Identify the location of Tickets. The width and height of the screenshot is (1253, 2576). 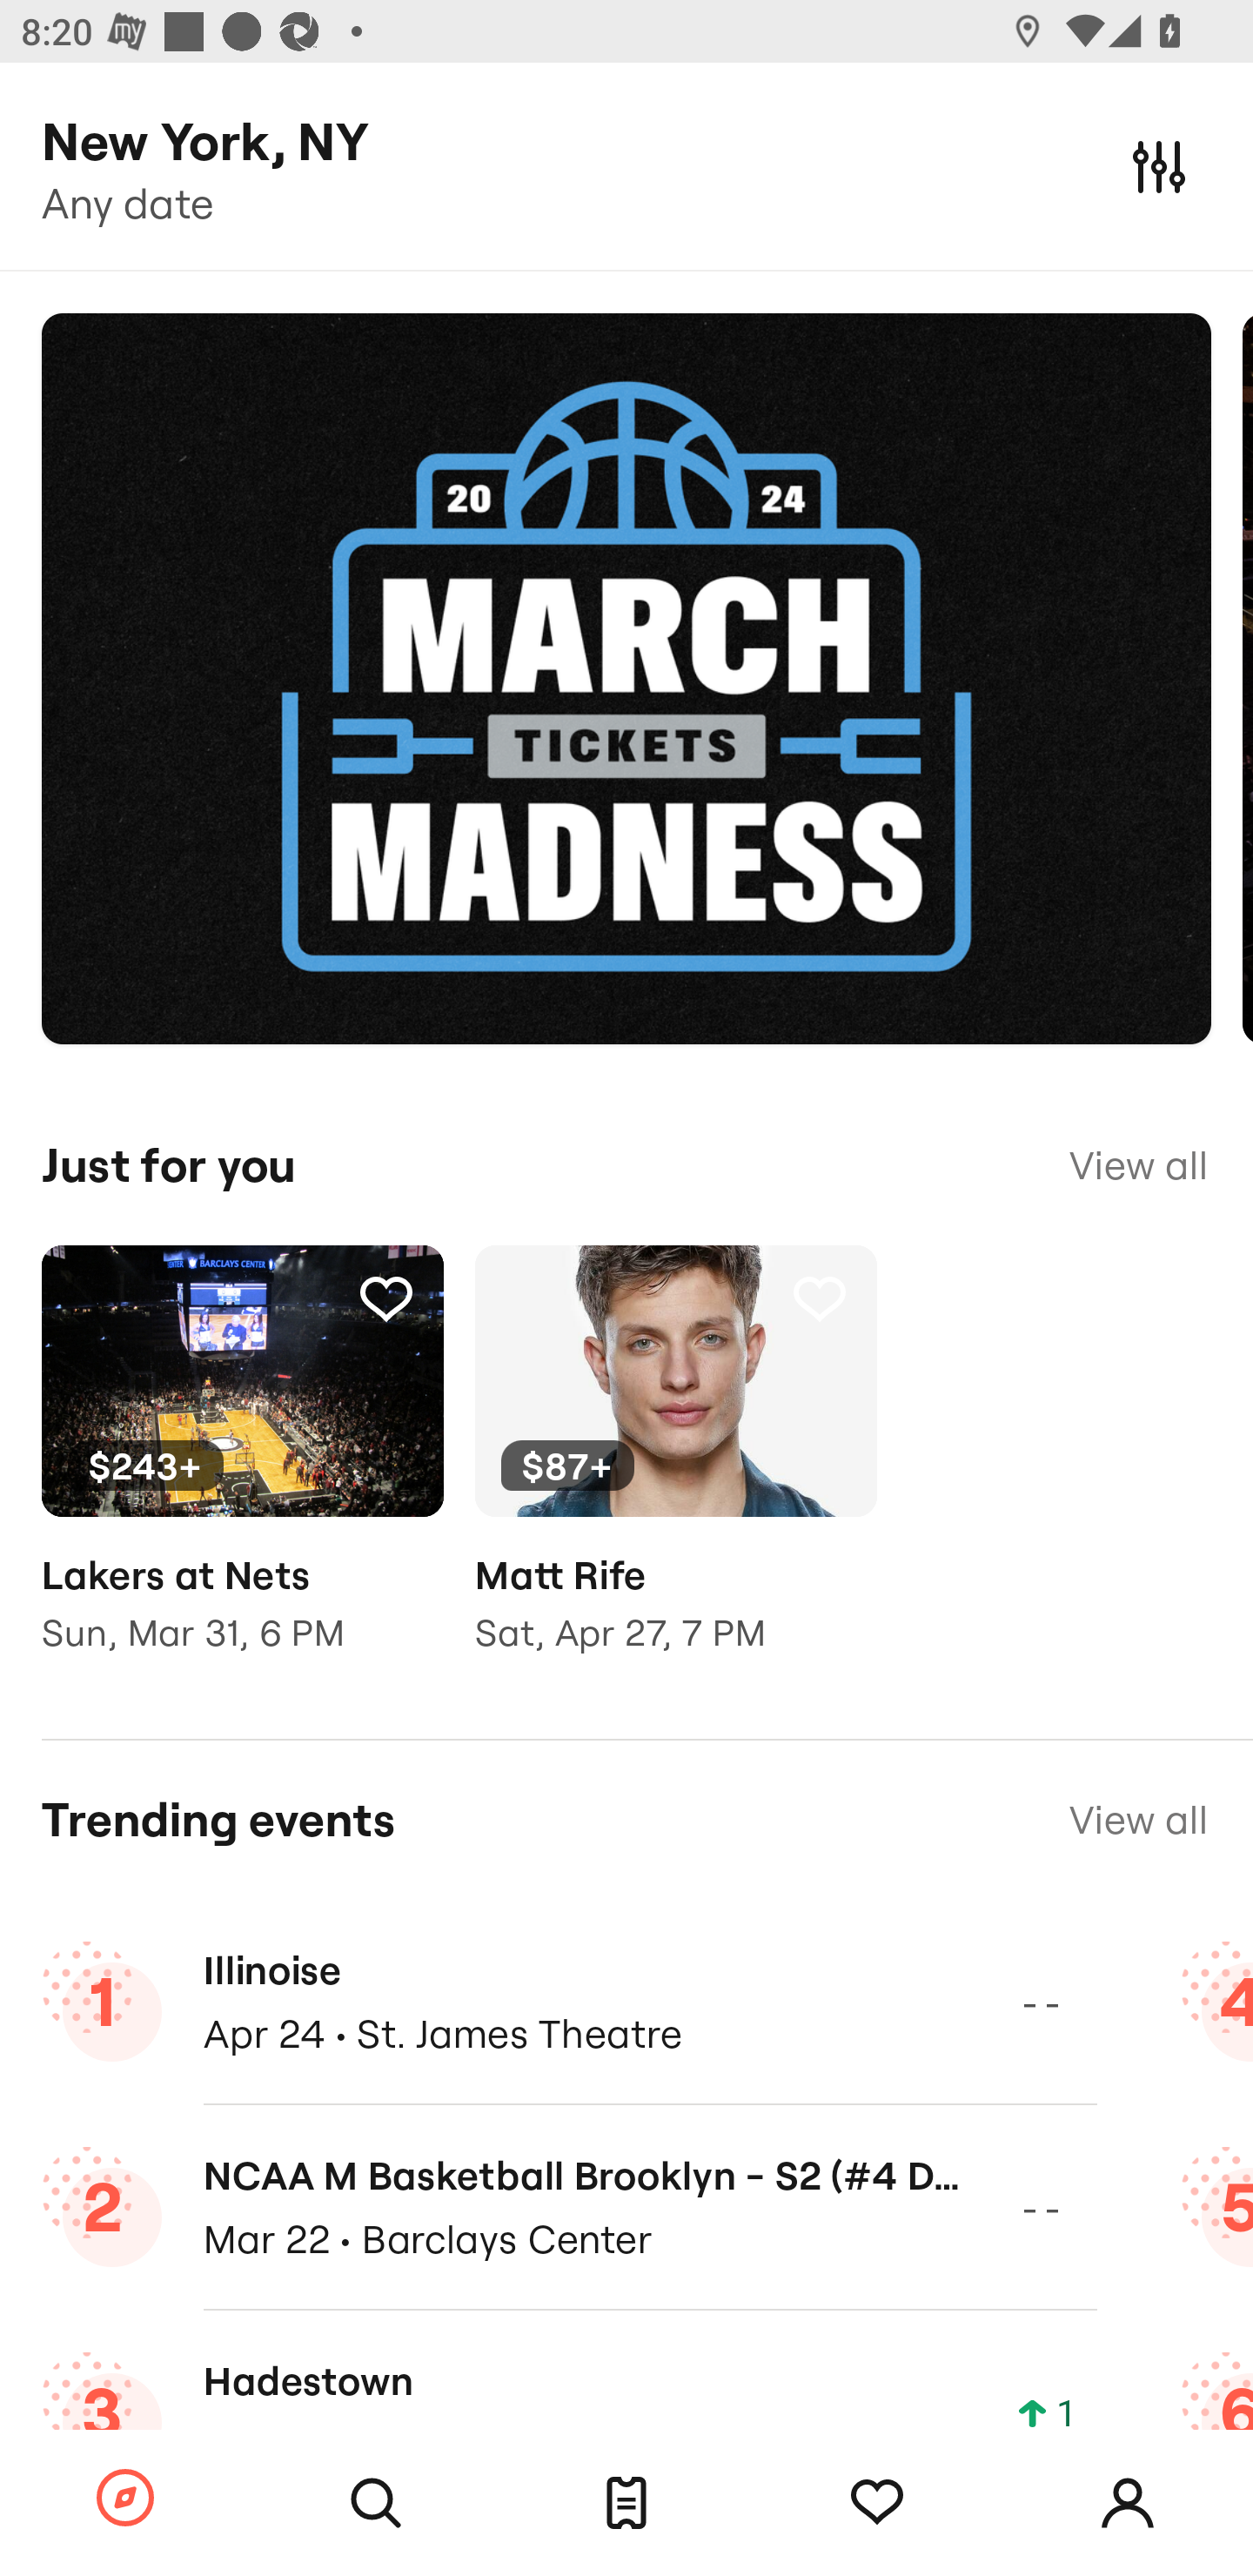
(626, 2503).